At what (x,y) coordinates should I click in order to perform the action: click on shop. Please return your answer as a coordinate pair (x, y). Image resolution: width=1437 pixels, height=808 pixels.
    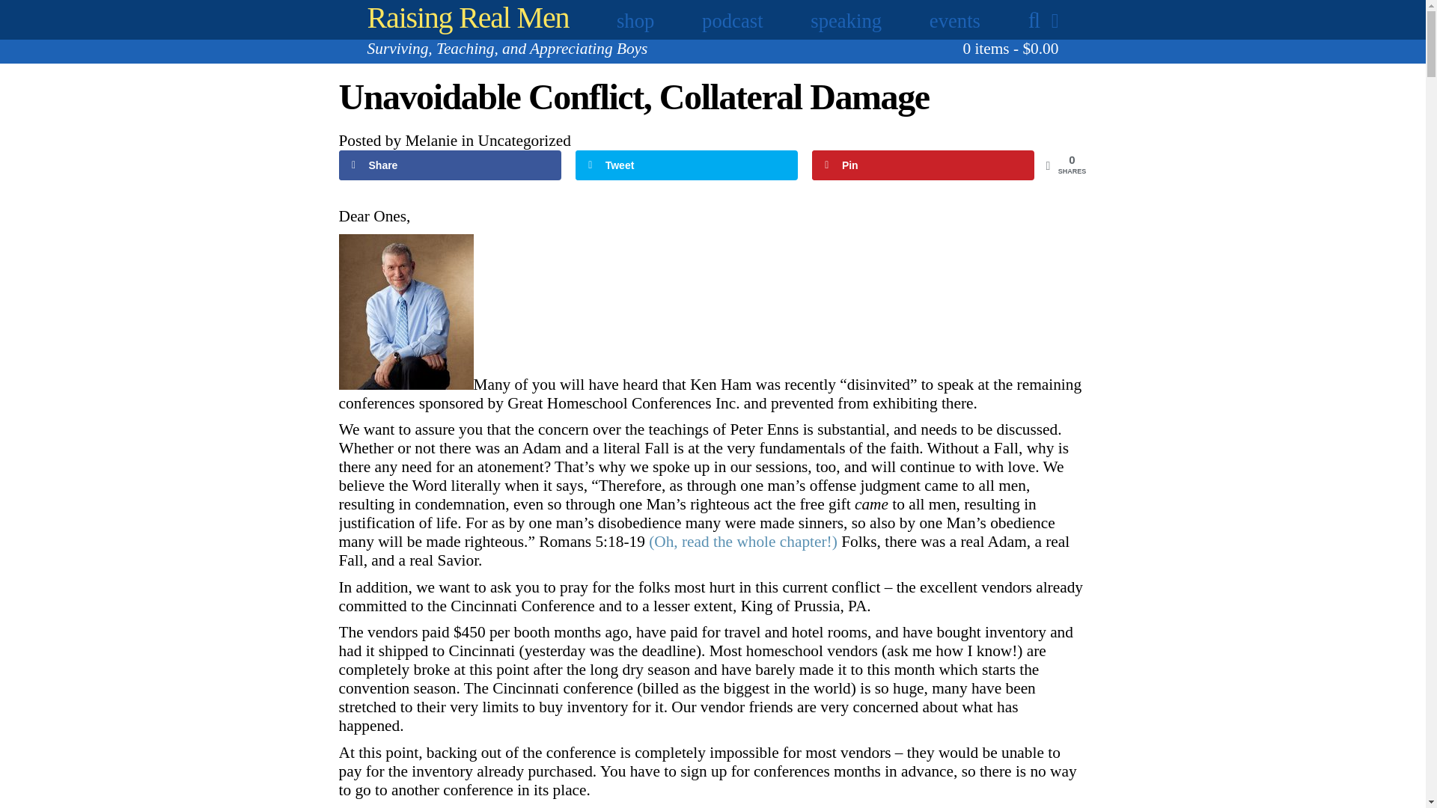
    Looking at the image, I should click on (635, 21).